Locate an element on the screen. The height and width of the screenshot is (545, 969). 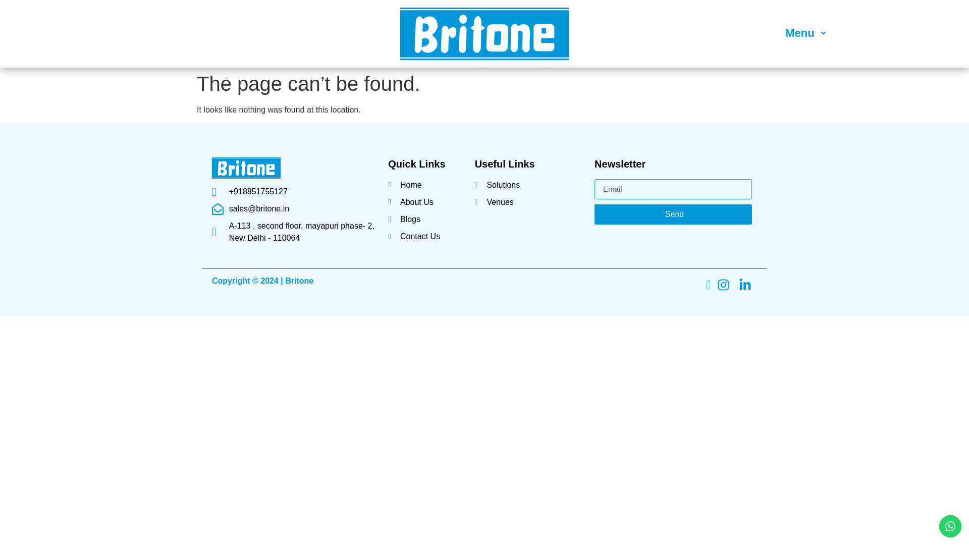
Venues is located at coordinates (529, 202).